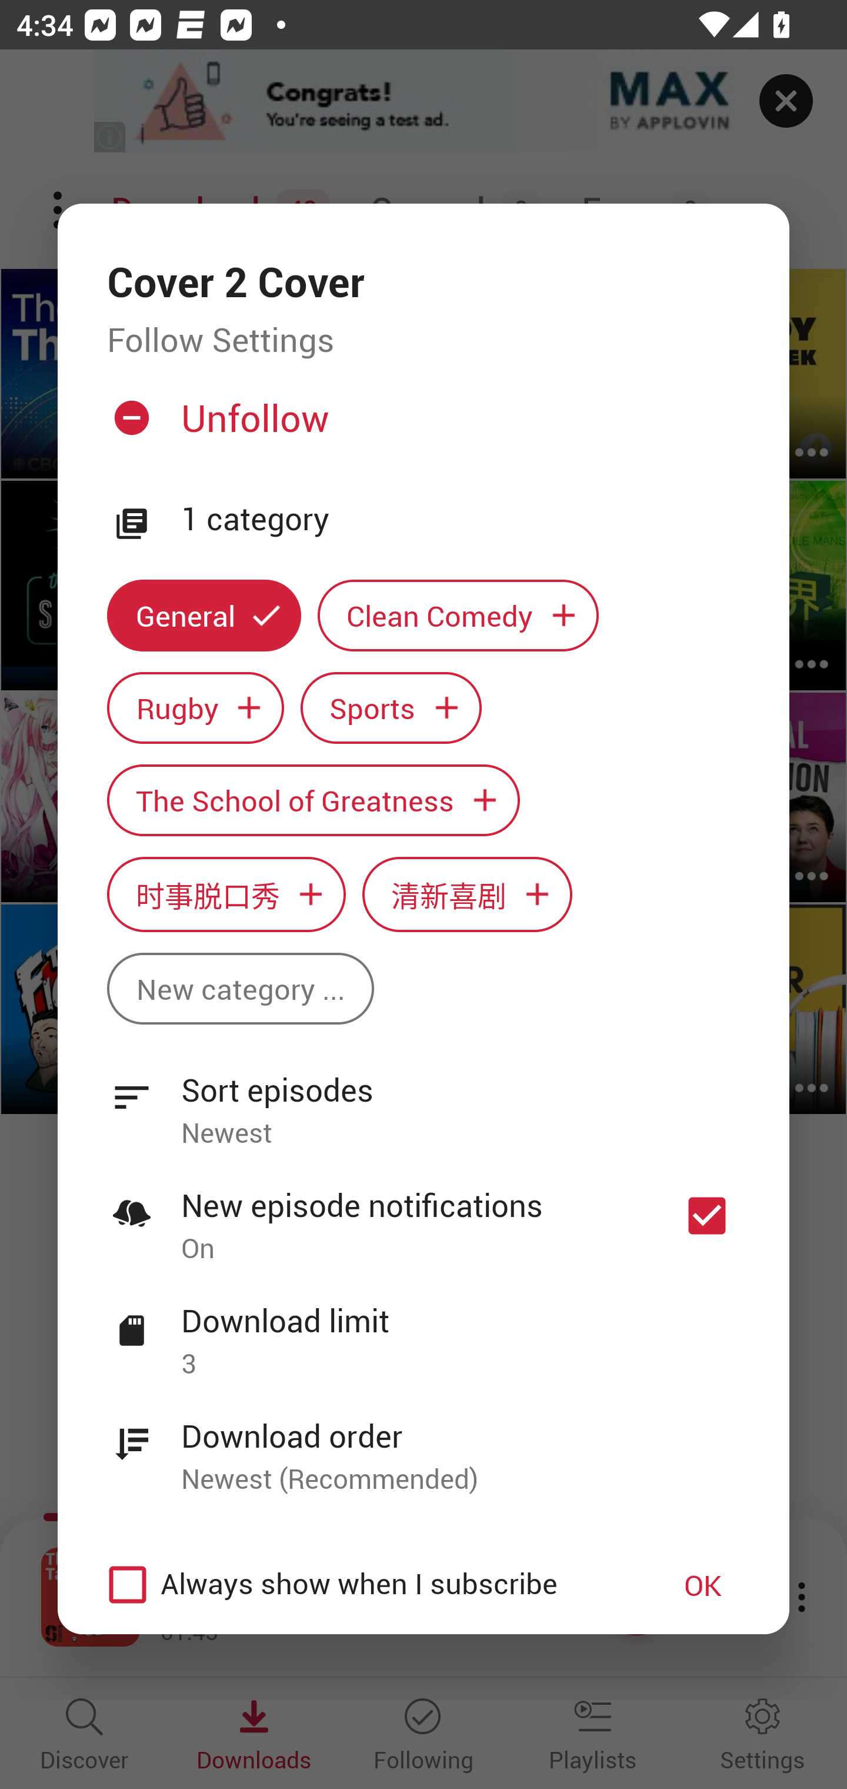  What do you see at coordinates (204, 615) in the screenshot?
I see `General` at bounding box center [204, 615].